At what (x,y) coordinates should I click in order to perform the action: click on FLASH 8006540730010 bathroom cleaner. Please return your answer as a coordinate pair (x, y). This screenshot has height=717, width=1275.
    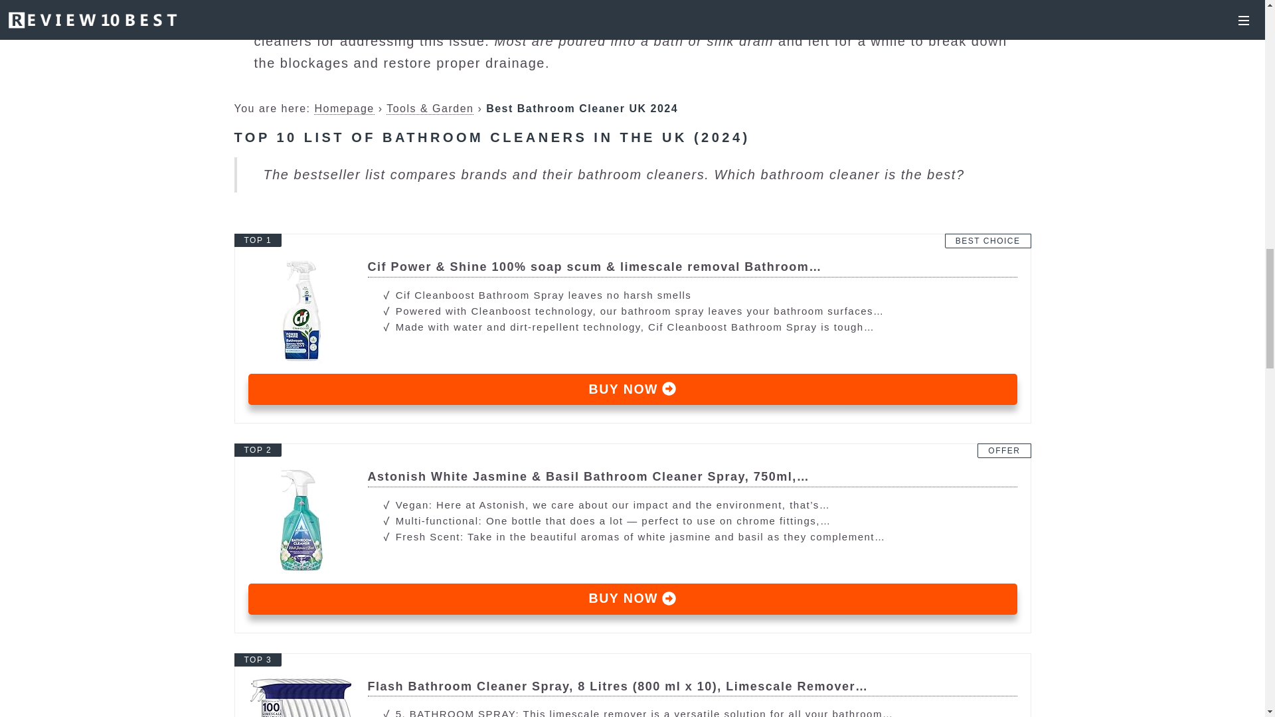
    Looking at the image, I should click on (633, 686).